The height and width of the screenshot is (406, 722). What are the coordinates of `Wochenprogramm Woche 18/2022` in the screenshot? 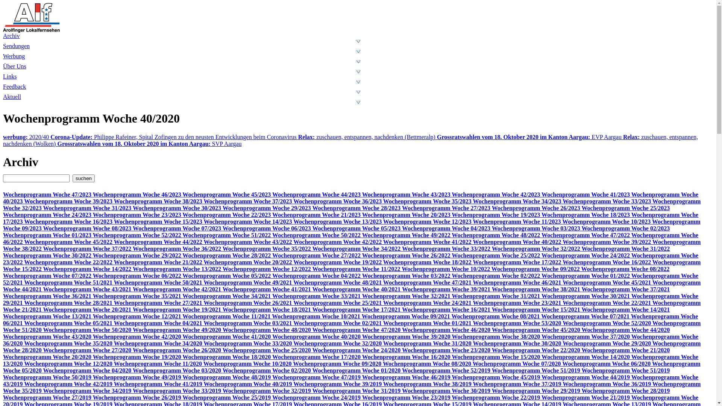 It's located at (428, 262).